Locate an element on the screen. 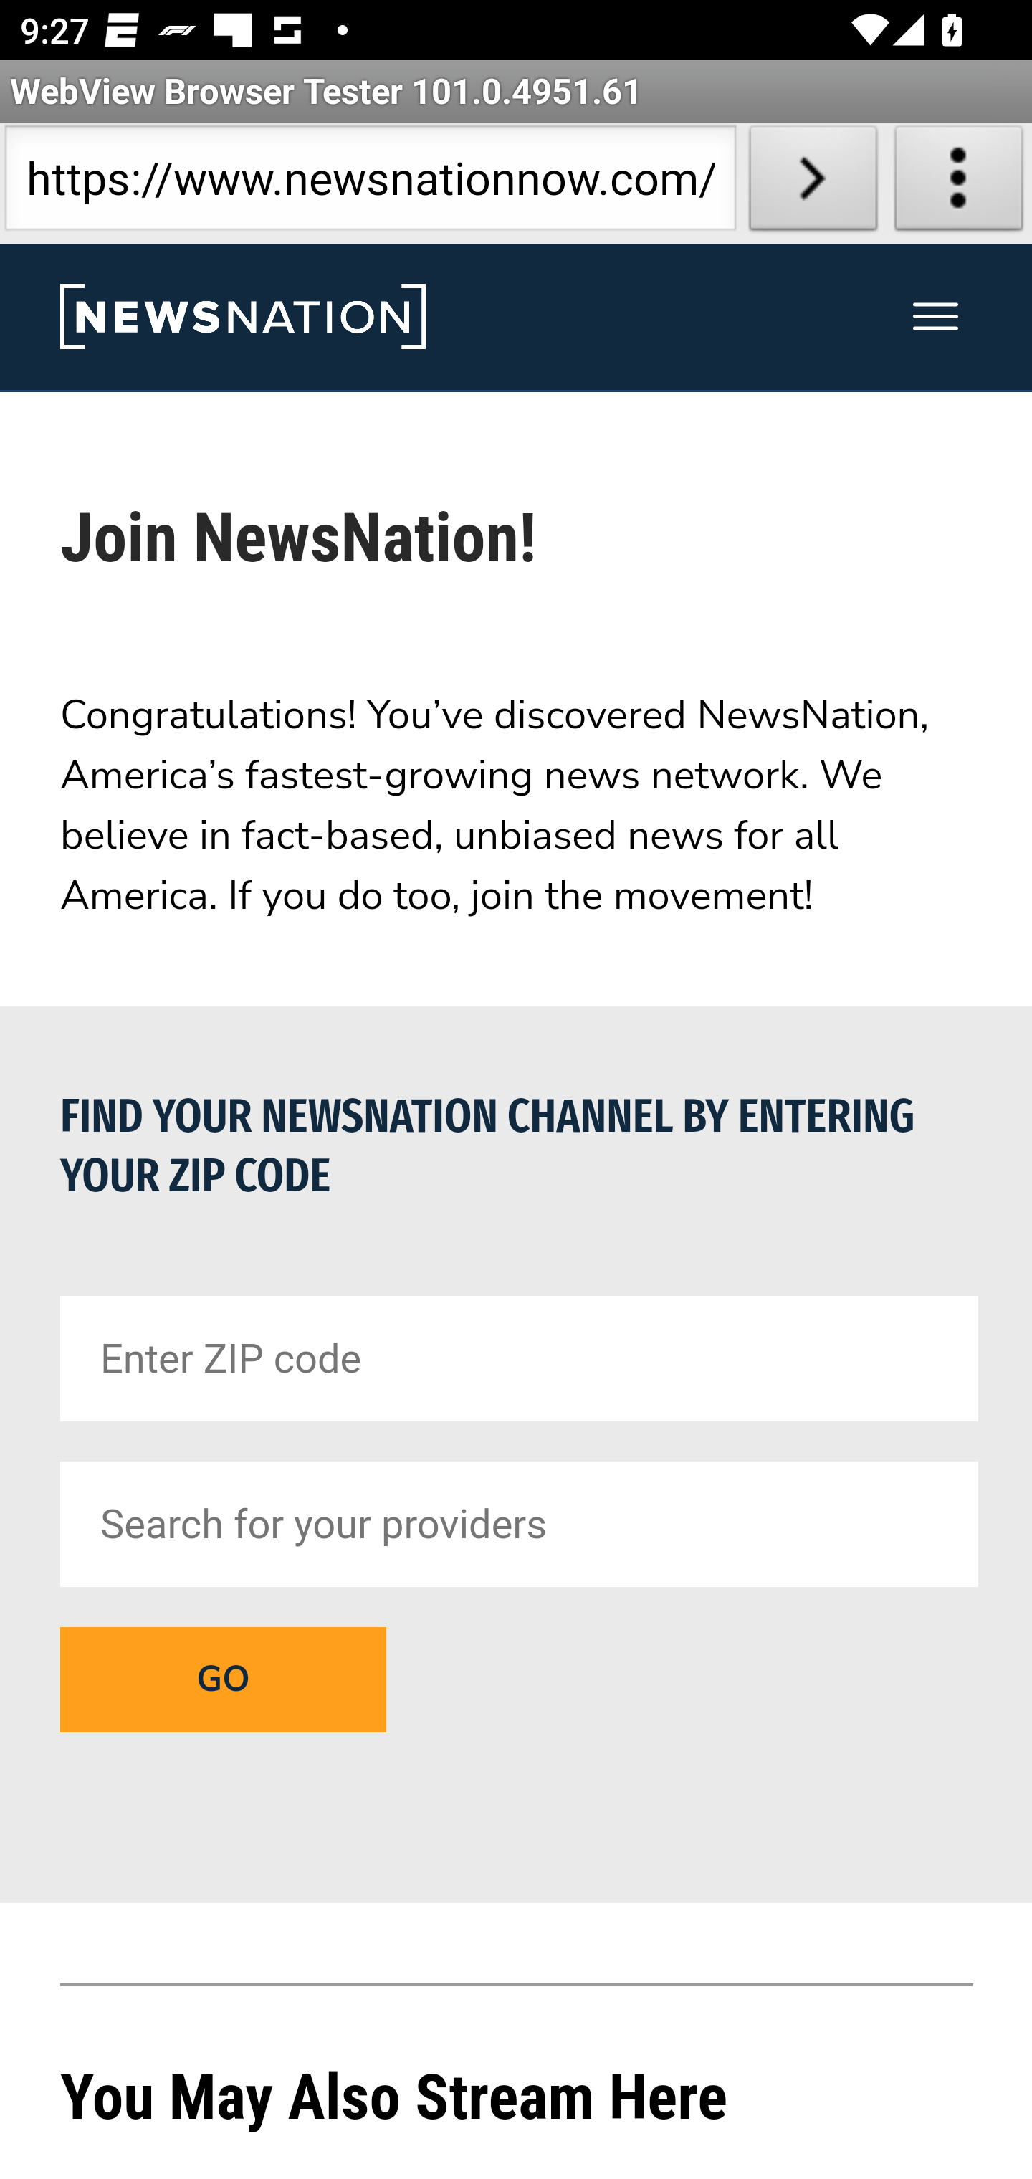 This screenshot has width=1032, height=2179. https://www.newsnationnow.com/channel-finder/ is located at coordinates (370, 183).